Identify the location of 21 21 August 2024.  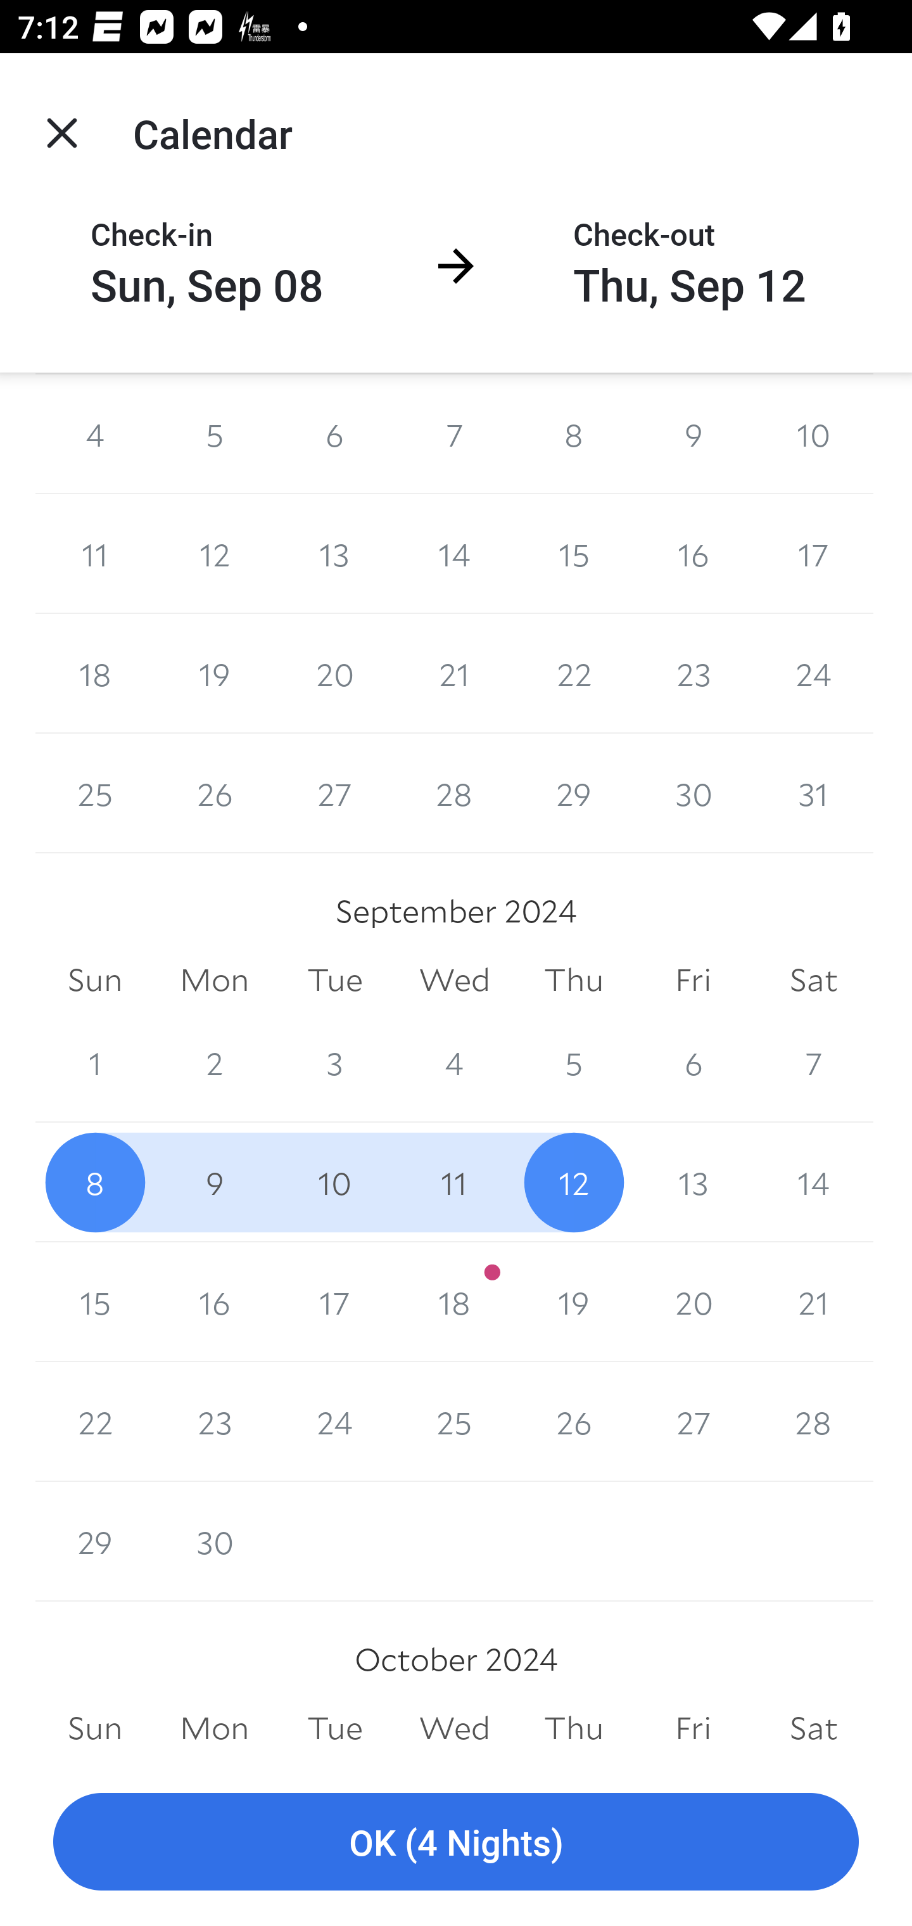
(455, 674).